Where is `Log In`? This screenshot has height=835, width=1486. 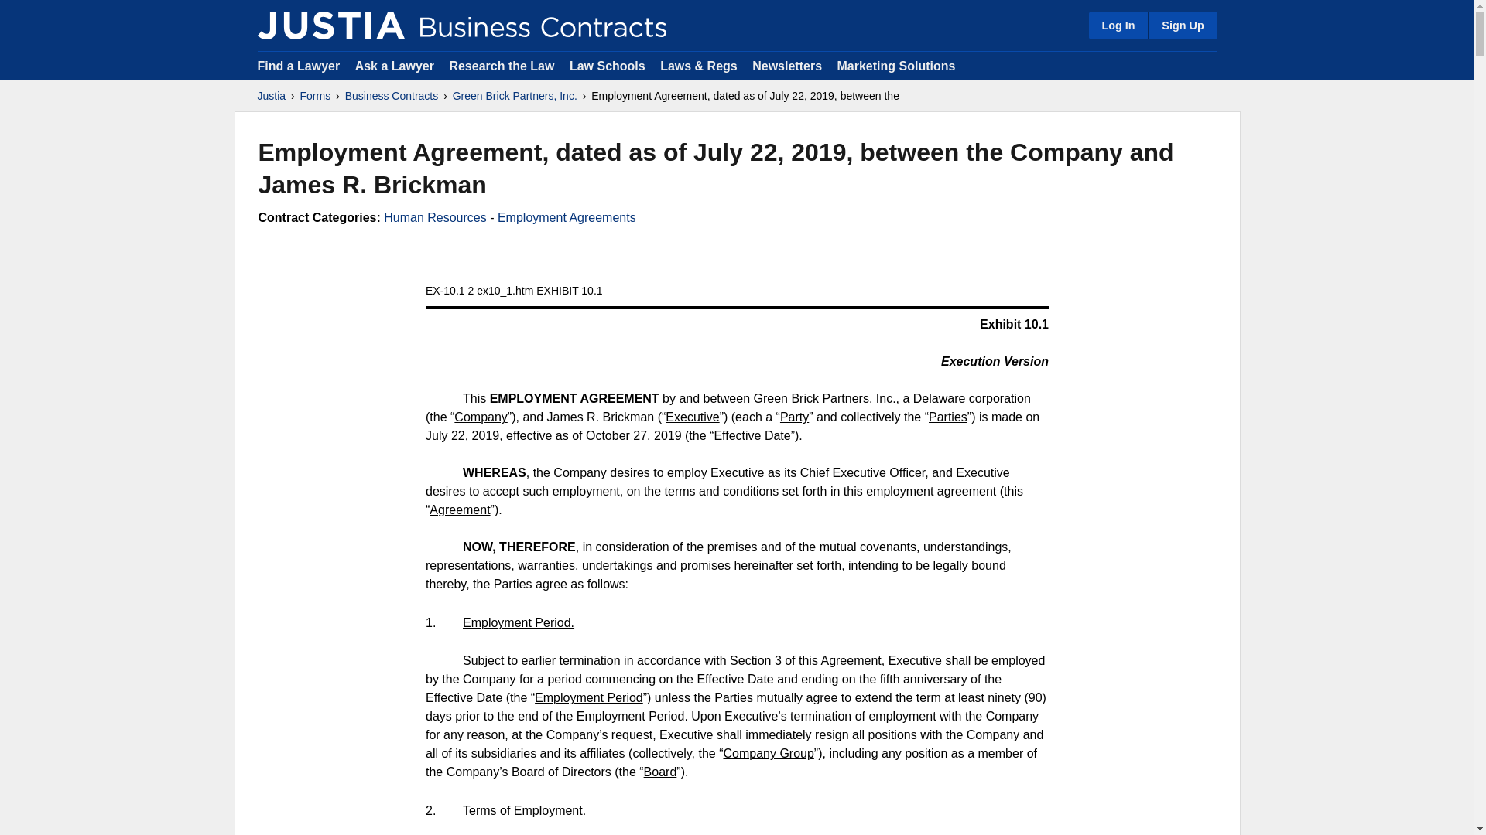
Log In is located at coordinates (1118, 25).